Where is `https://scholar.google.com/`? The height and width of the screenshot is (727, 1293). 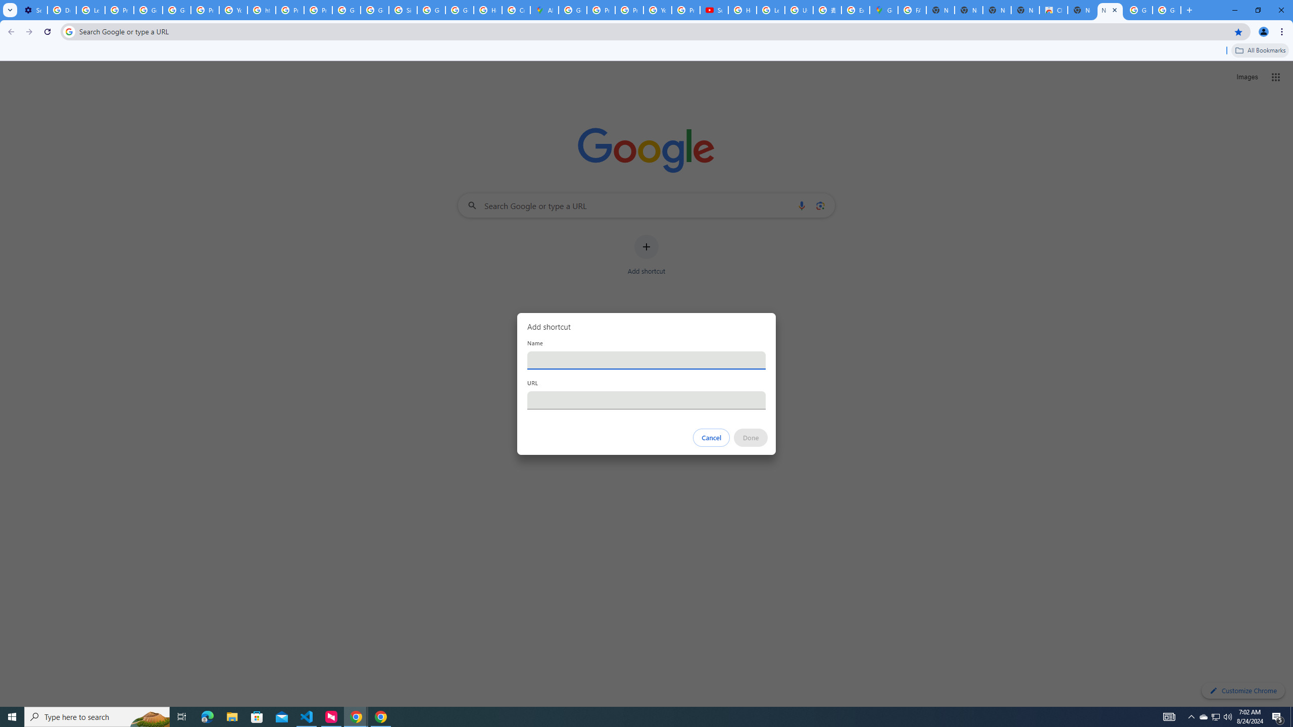 https://scholar.google.com/ is located at coordinates (262, 10).